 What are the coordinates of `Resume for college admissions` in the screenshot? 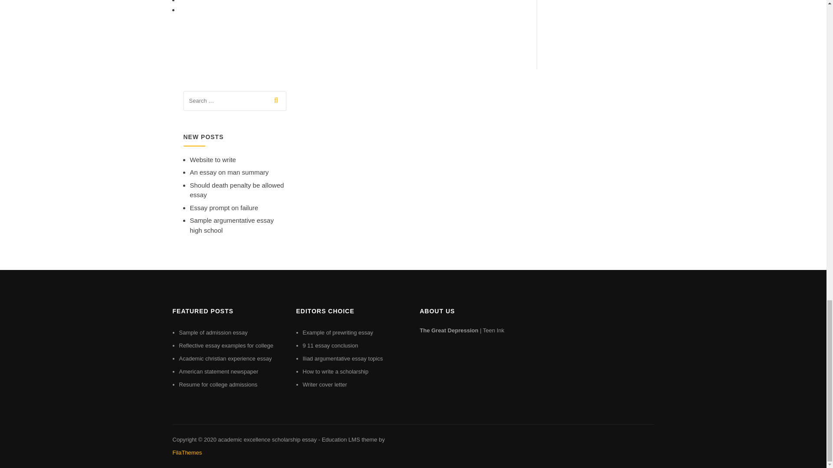 It's located at (218, 385).